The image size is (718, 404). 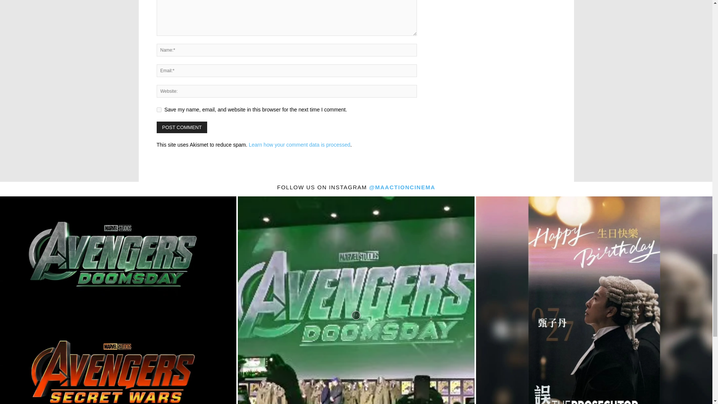 I want to click on Post Comment, so click(x=182, y=127).